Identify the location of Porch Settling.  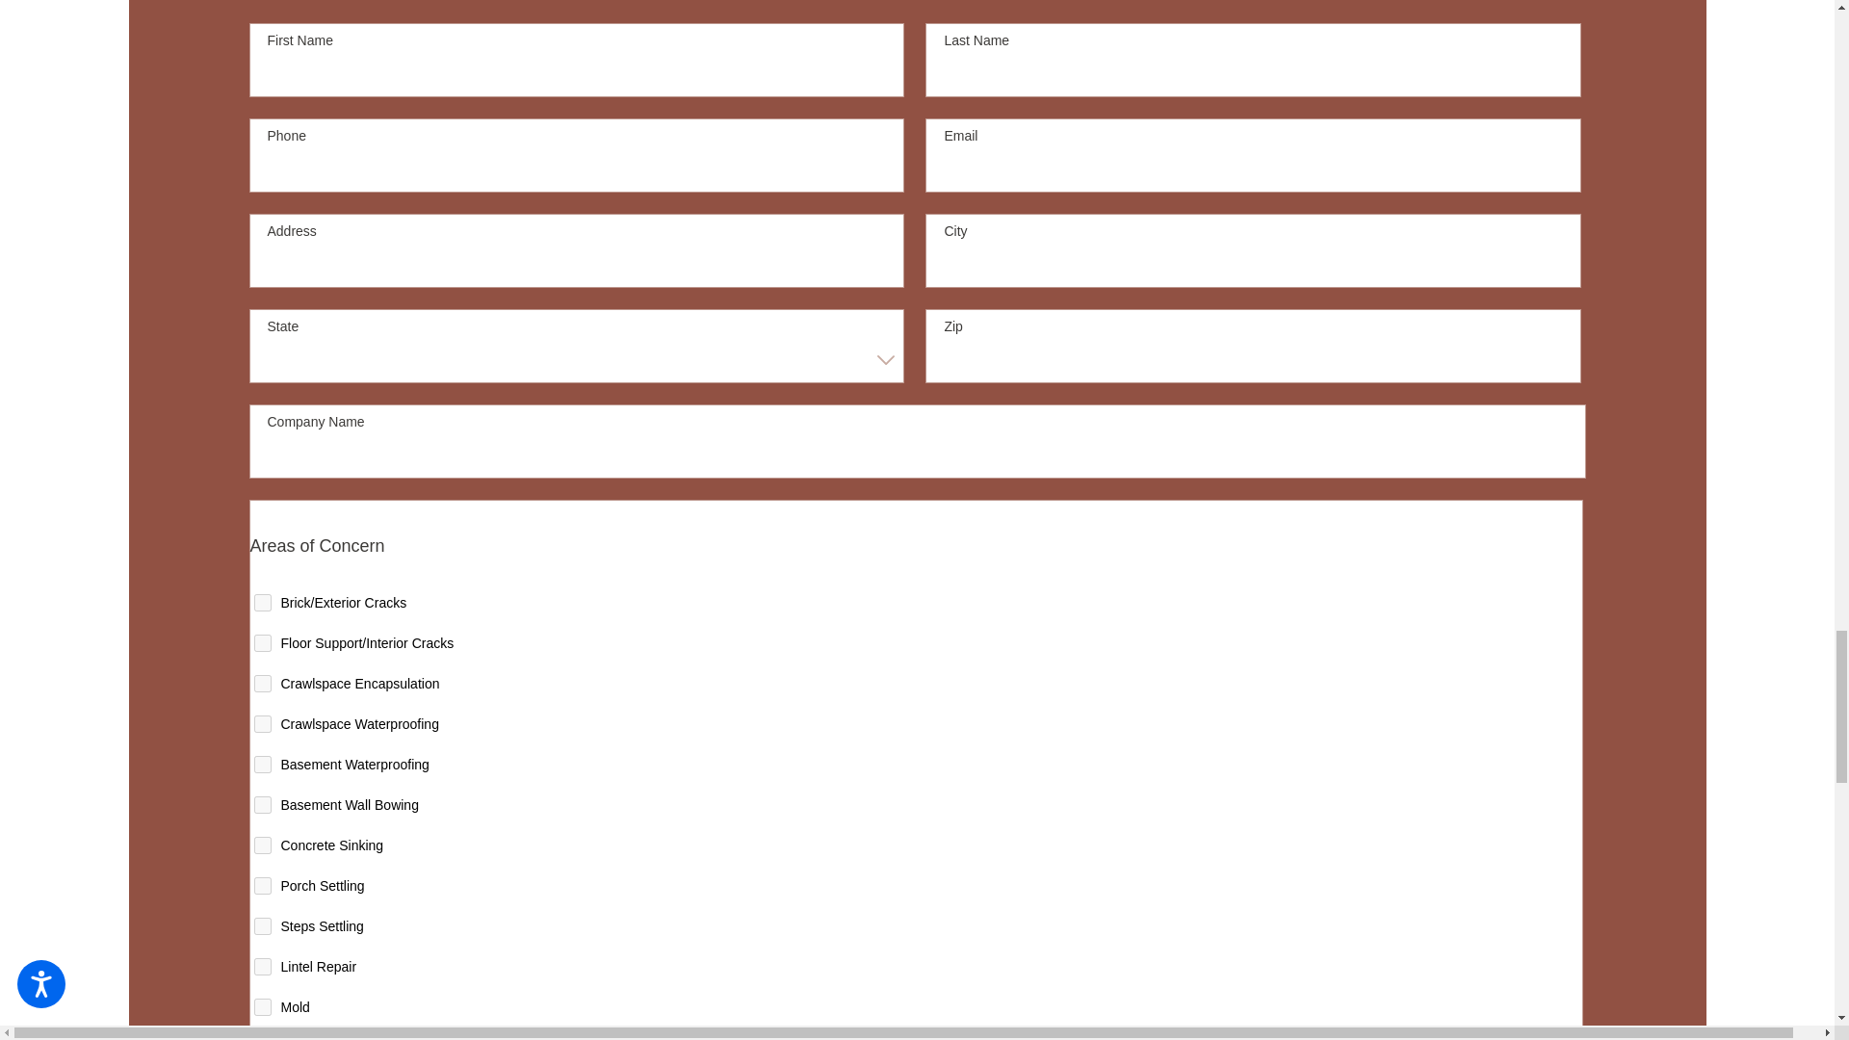
(263, 886).